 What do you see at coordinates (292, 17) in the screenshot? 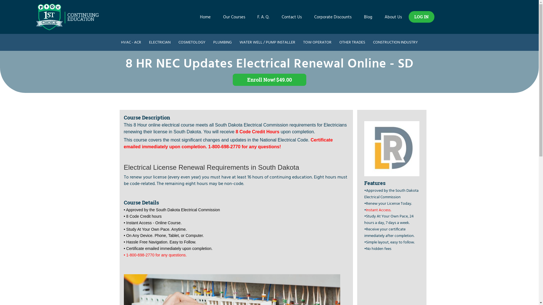
I see `Contact Us` at bounding box center [292, 17].